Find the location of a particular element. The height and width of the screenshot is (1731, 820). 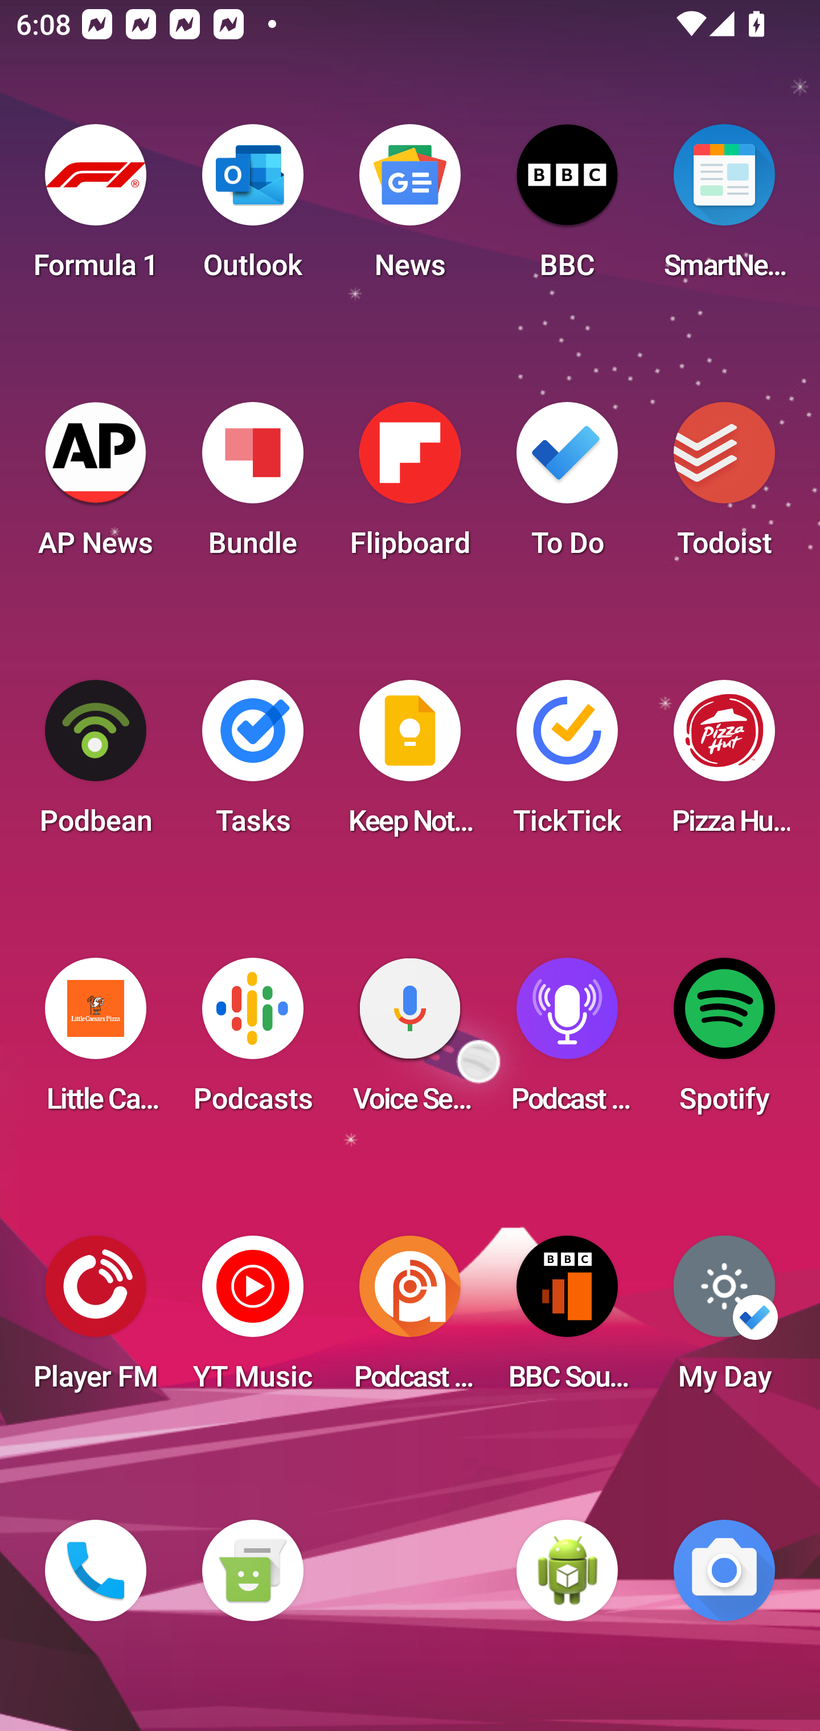

Podcast Player is located at coordinates (567, 1042).